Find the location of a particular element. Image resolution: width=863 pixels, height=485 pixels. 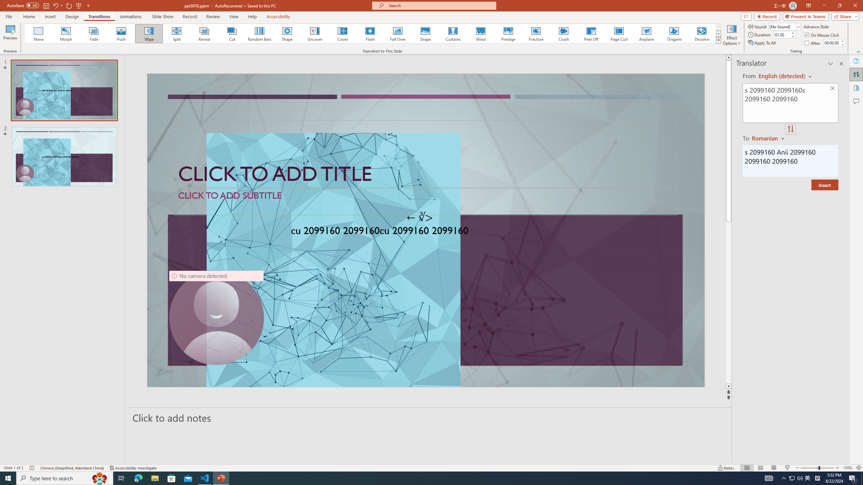

Czech is located at coordinates (769, 138).